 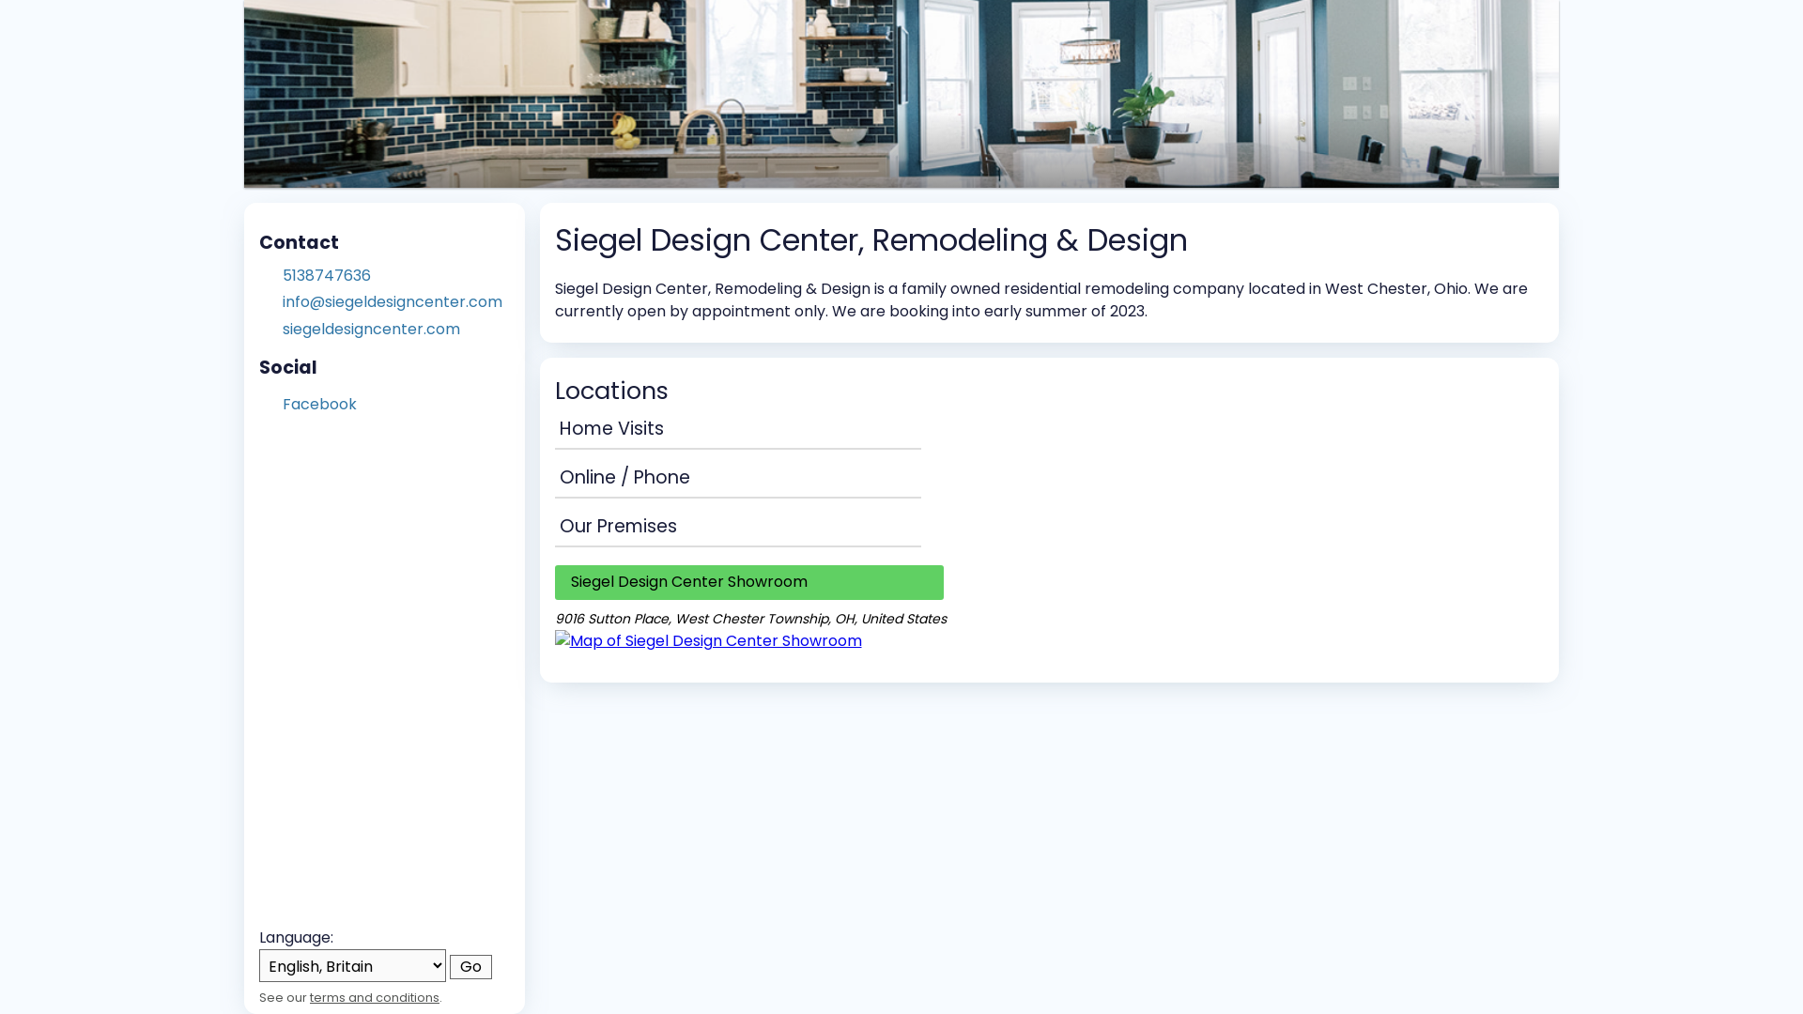 What do you see at coordinates (375, 997) in the screenshot?
I see `terms and conditions` at bounding box center [375, 997].